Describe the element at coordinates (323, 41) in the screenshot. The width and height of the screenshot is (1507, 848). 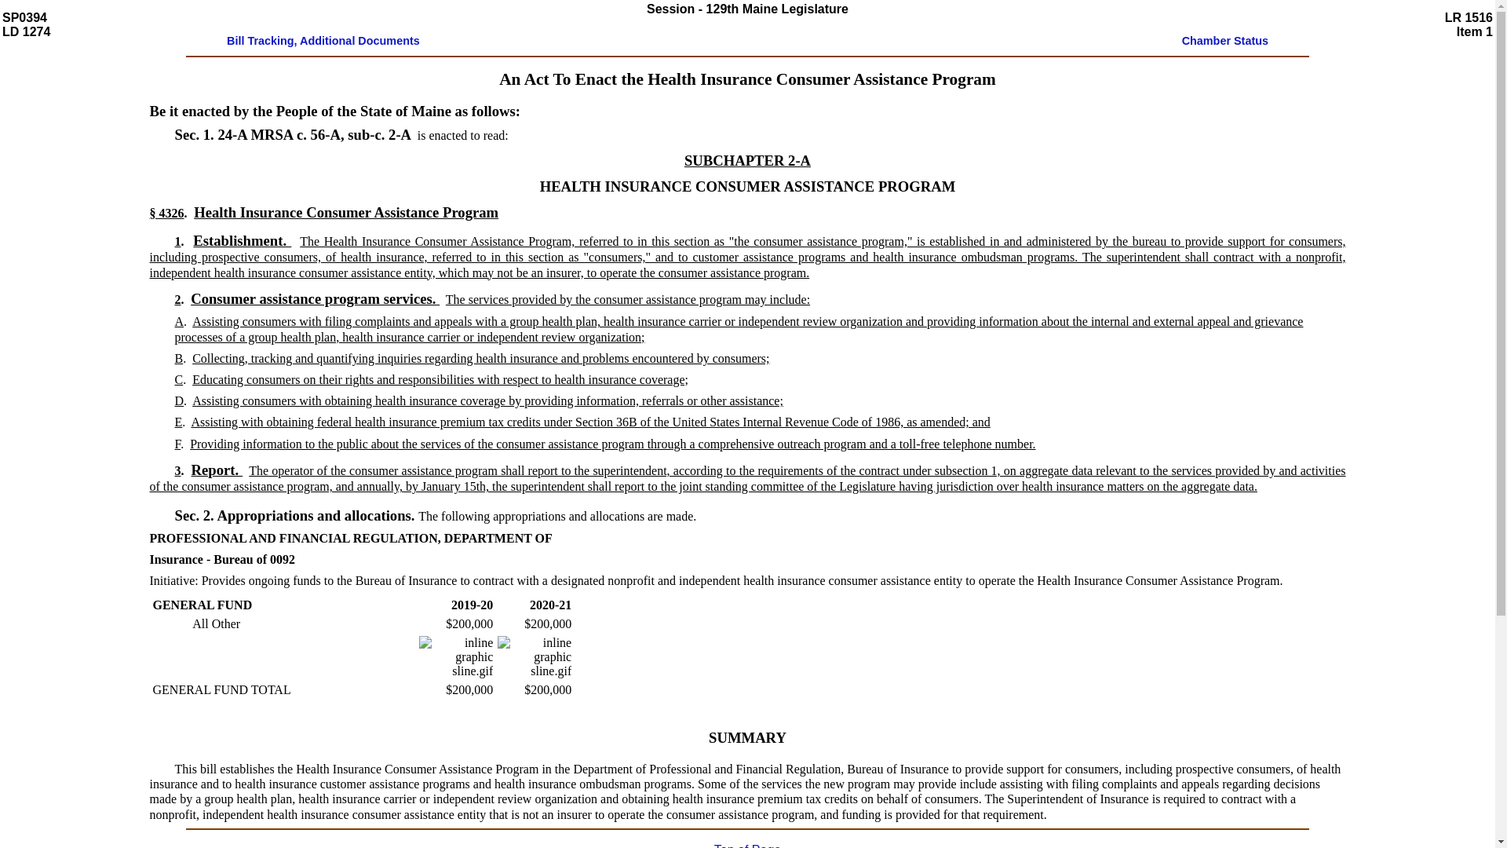
I see `Bill Tracking, Additional Documents` at that location.